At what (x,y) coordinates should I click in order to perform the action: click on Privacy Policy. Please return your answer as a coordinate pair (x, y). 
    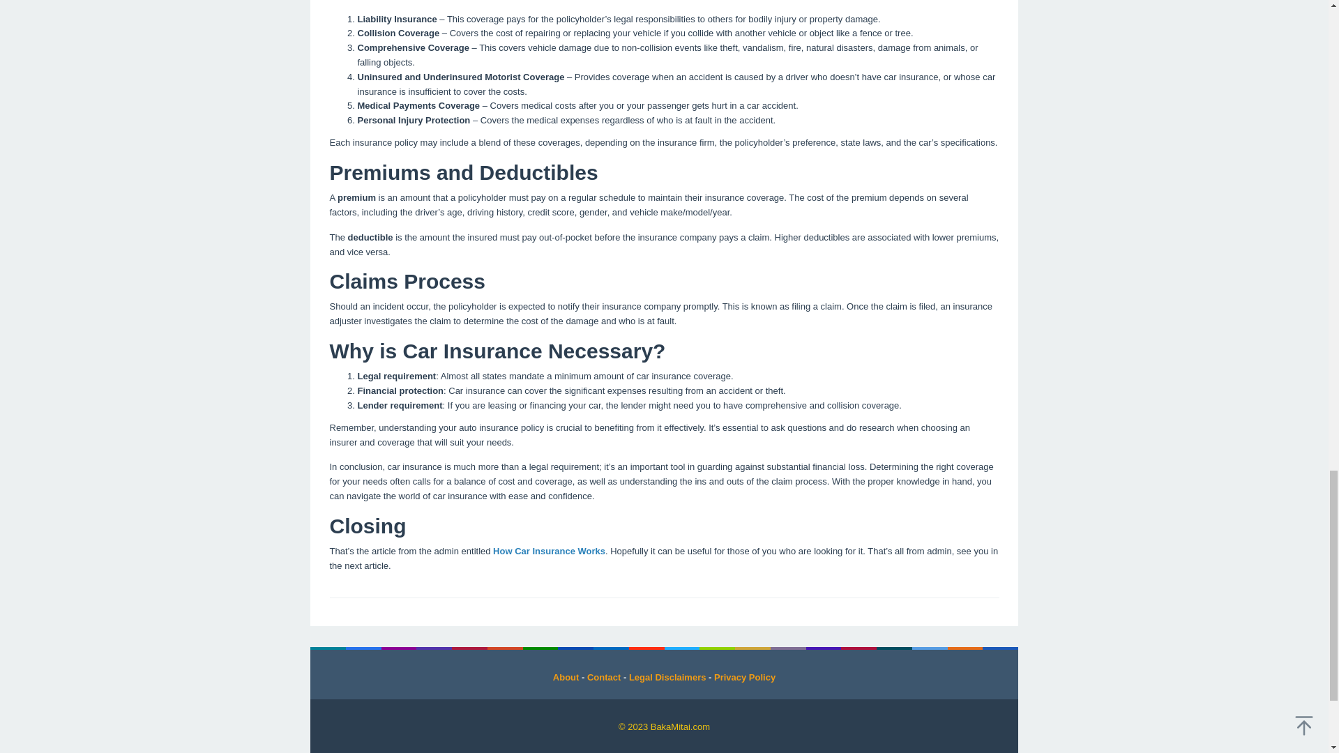
    Looking at the image, I should click on (744, 677).